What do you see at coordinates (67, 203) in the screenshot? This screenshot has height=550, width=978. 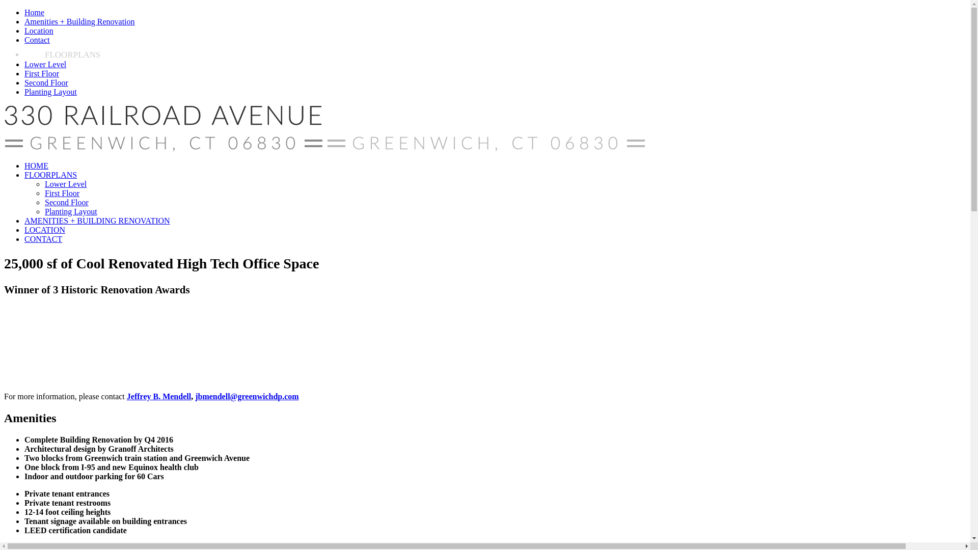 I see `Second Floor` at bounding box center [67, 203].